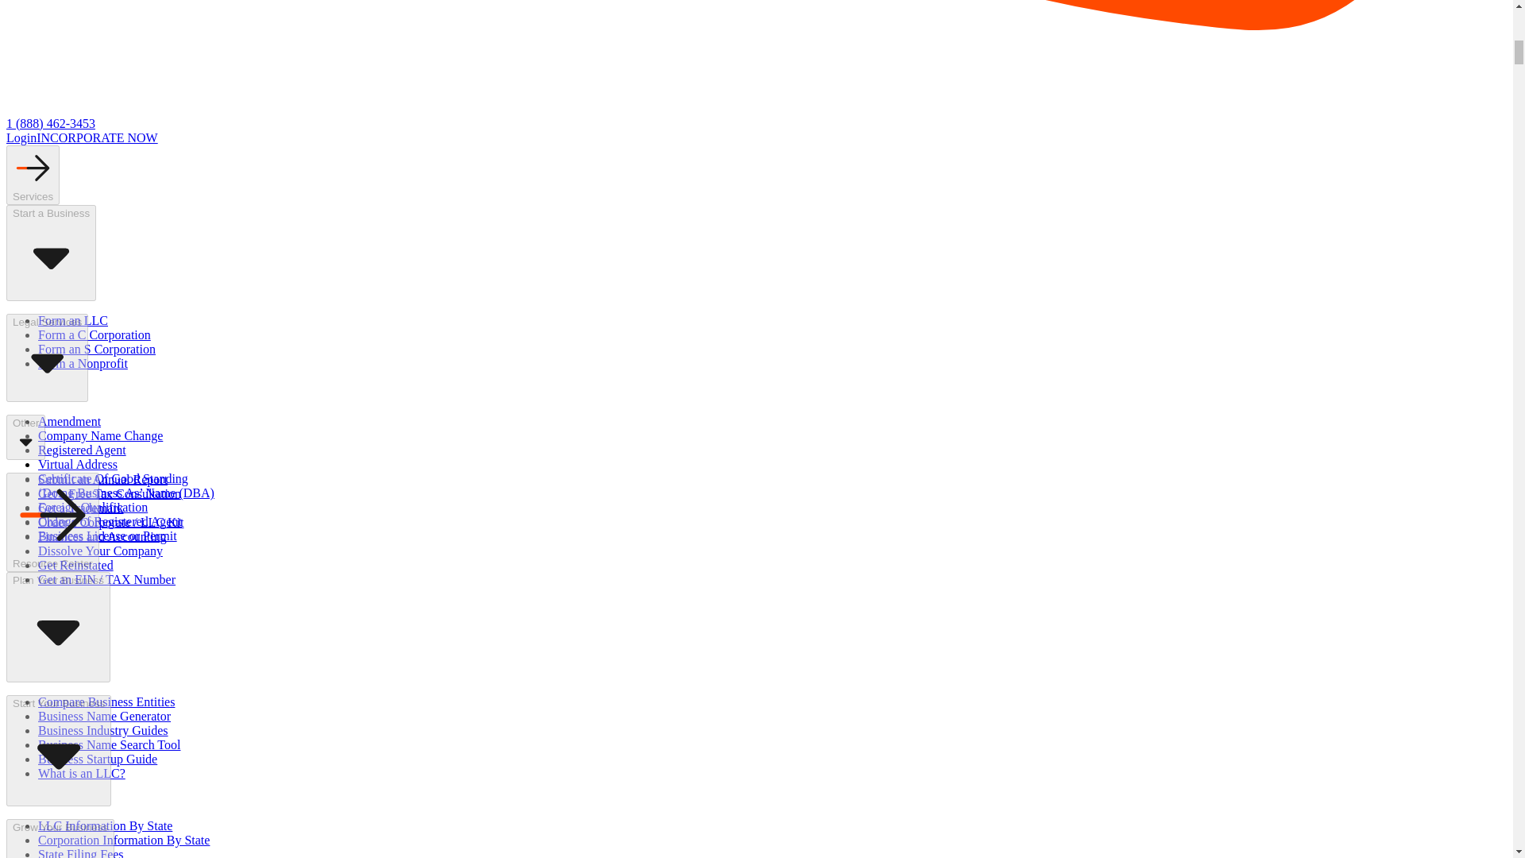 The image size is (1525, 858). I want to click on Form a C Corporation, so click(95, 334).